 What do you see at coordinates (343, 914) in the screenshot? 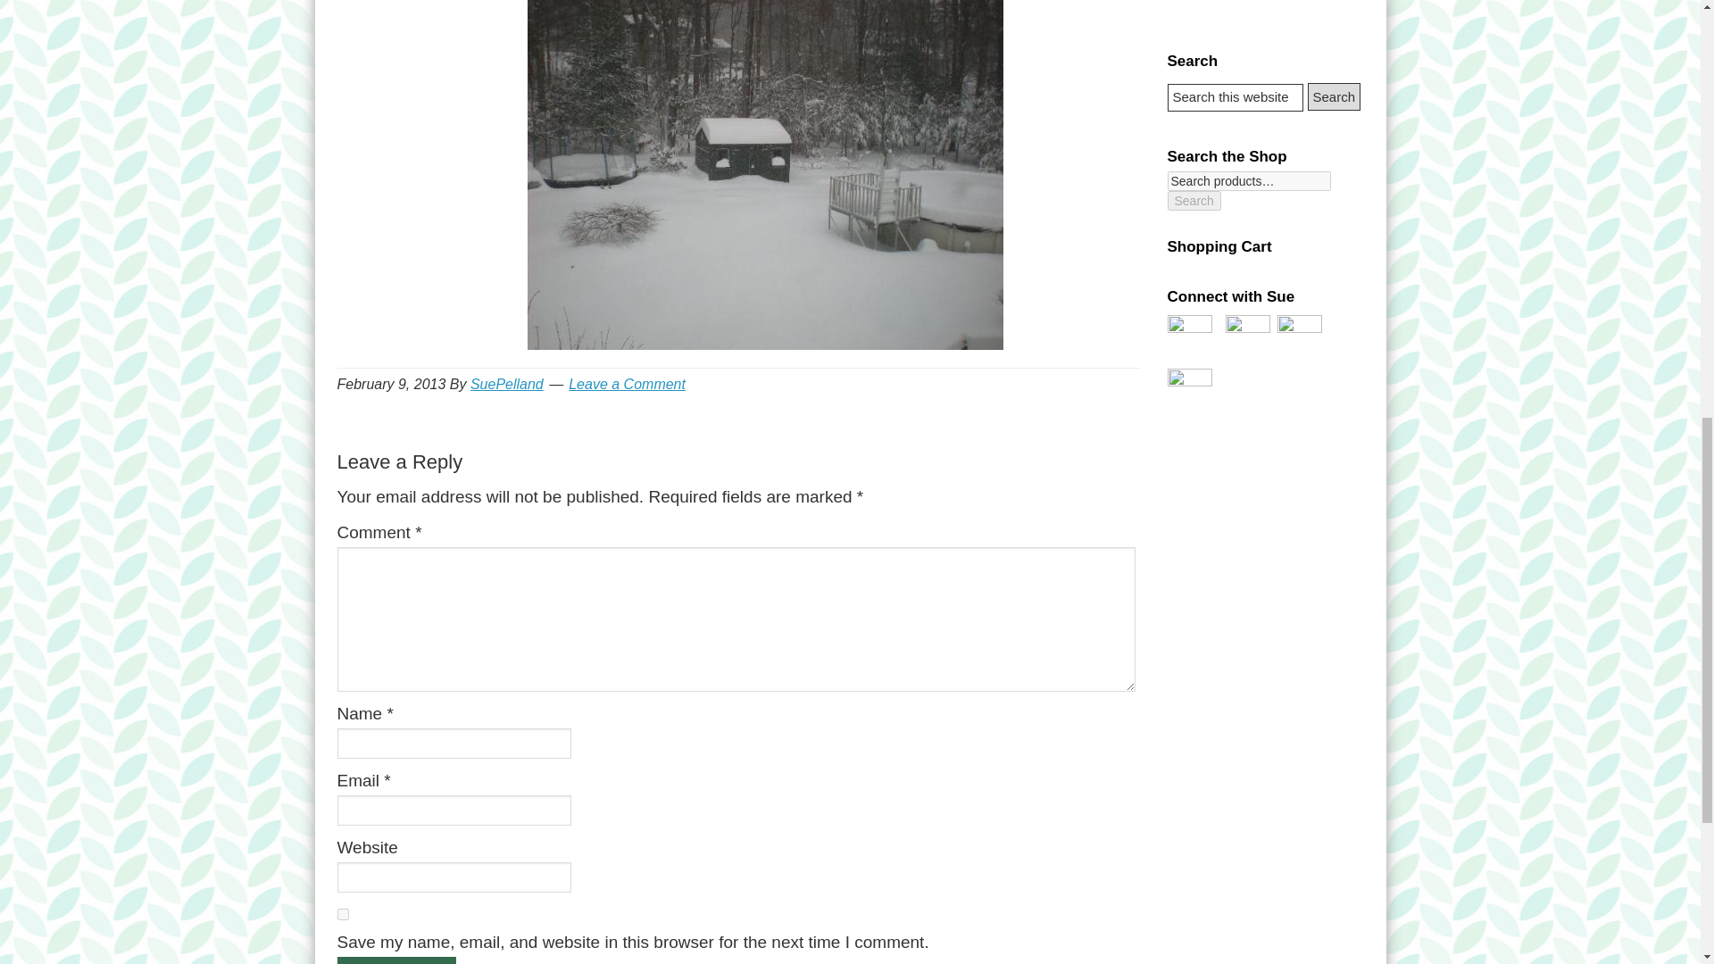
I see `yes` at bounding box center [343, 914].